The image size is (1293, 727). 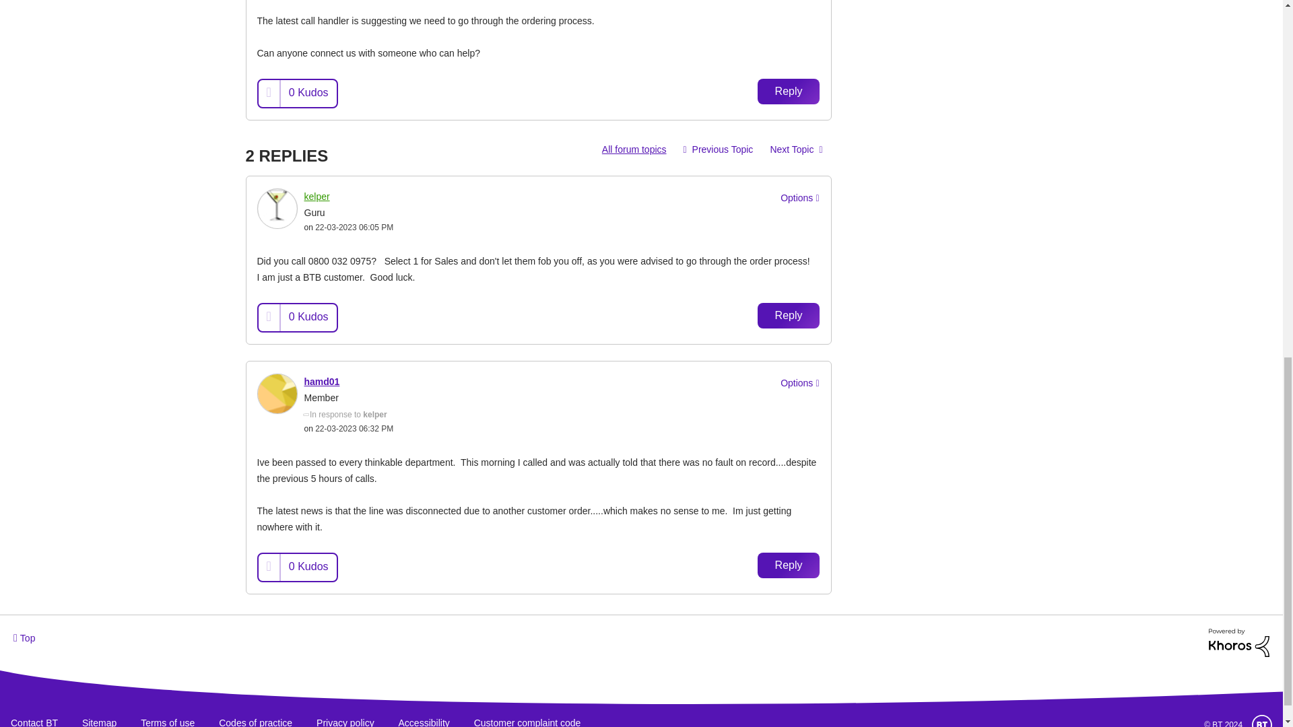 What do you see at coordinates (308, 92) in the screenshot?
I see `The total number of kudos this post has received.` at bounding box center [308, 92].